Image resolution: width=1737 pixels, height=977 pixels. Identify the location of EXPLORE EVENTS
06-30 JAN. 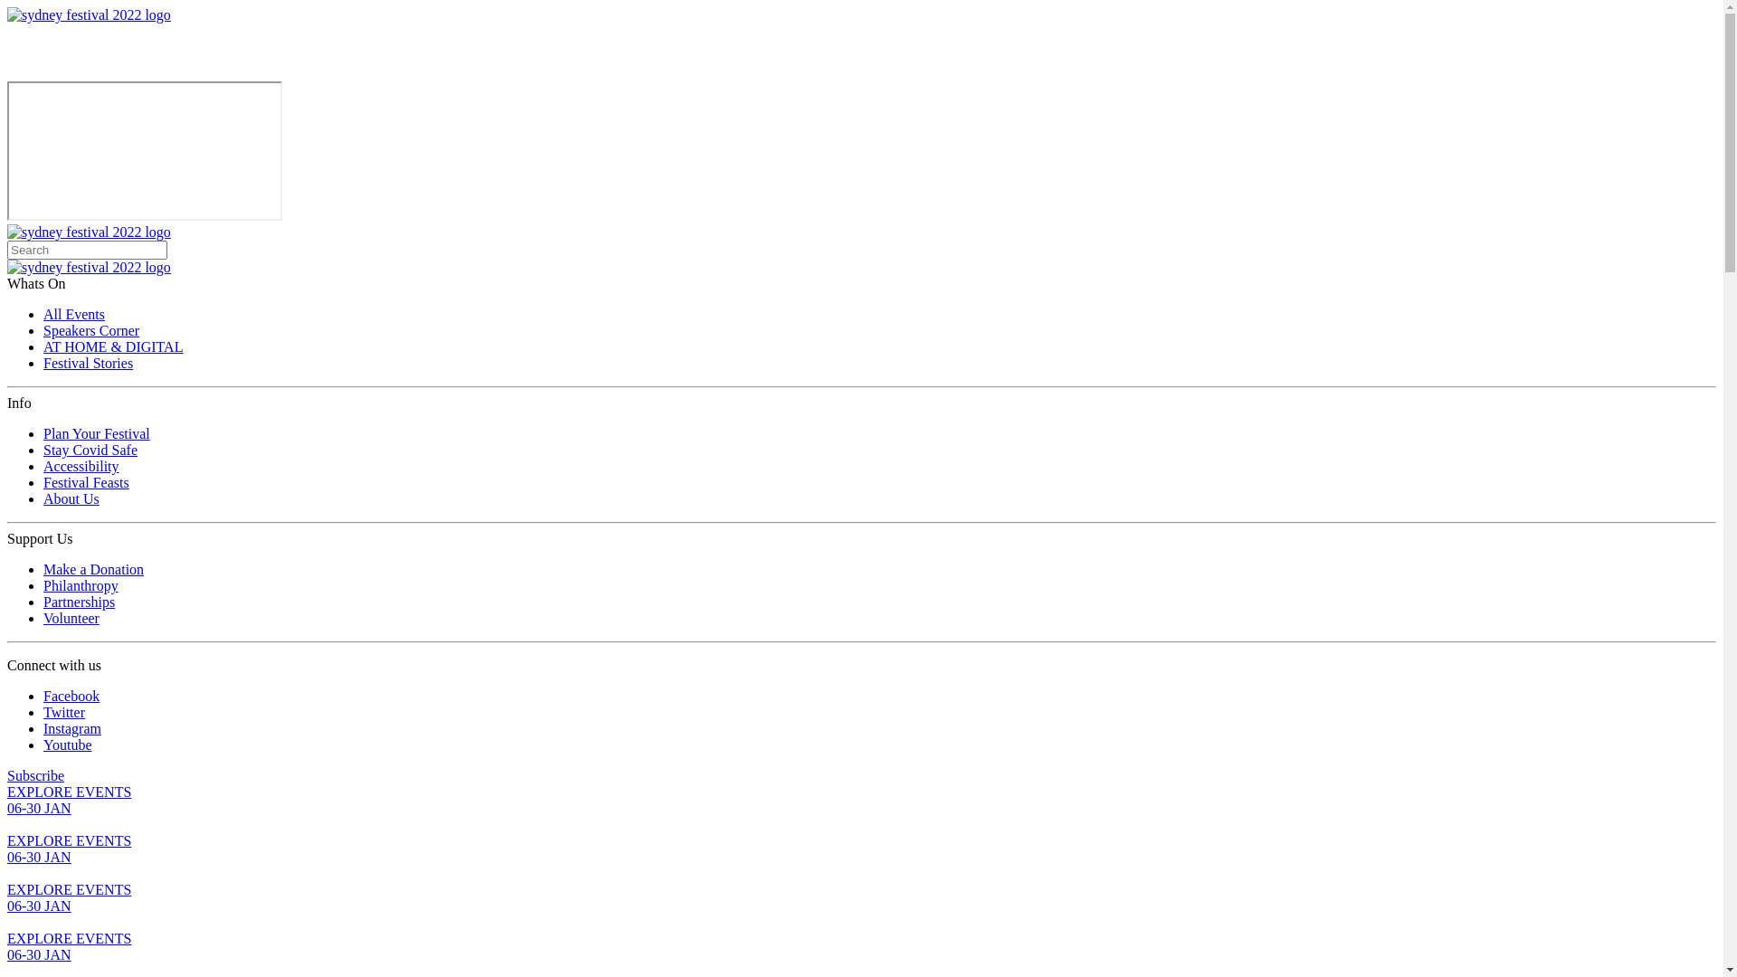
(861, 809).